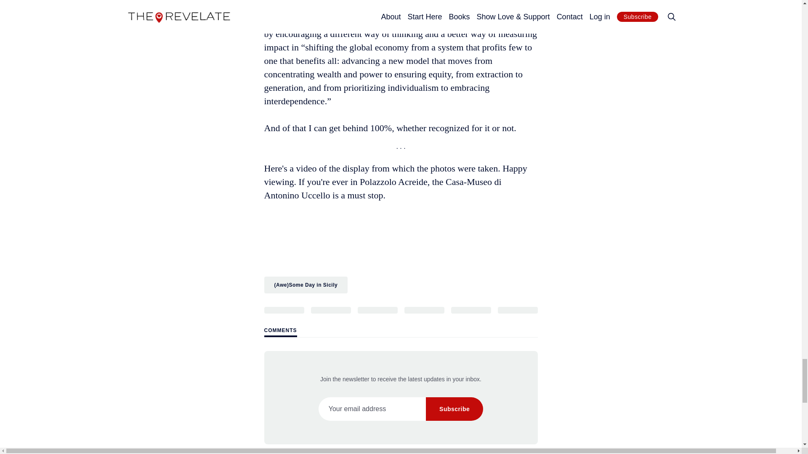 The width and height of the screenshot is (808, 454). What do you see at coordinates (401, 240) in the screenshot?
I see `On Saeculum` at bounding box center [401, 240].